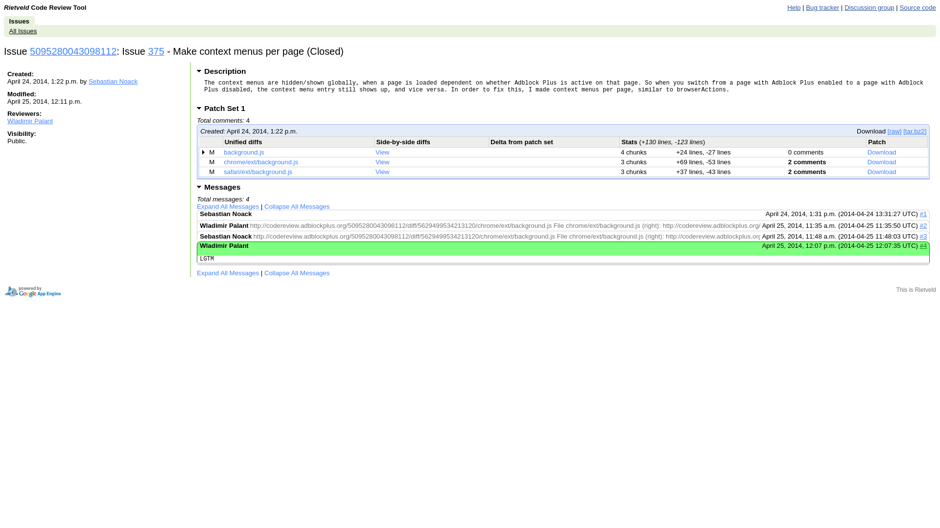 Image resolution: width=940 pixels, height=528 pixels. What do you see at coordinates (882, 172) in the screenshot?
I see `Download` at bounding box center [882, 172].